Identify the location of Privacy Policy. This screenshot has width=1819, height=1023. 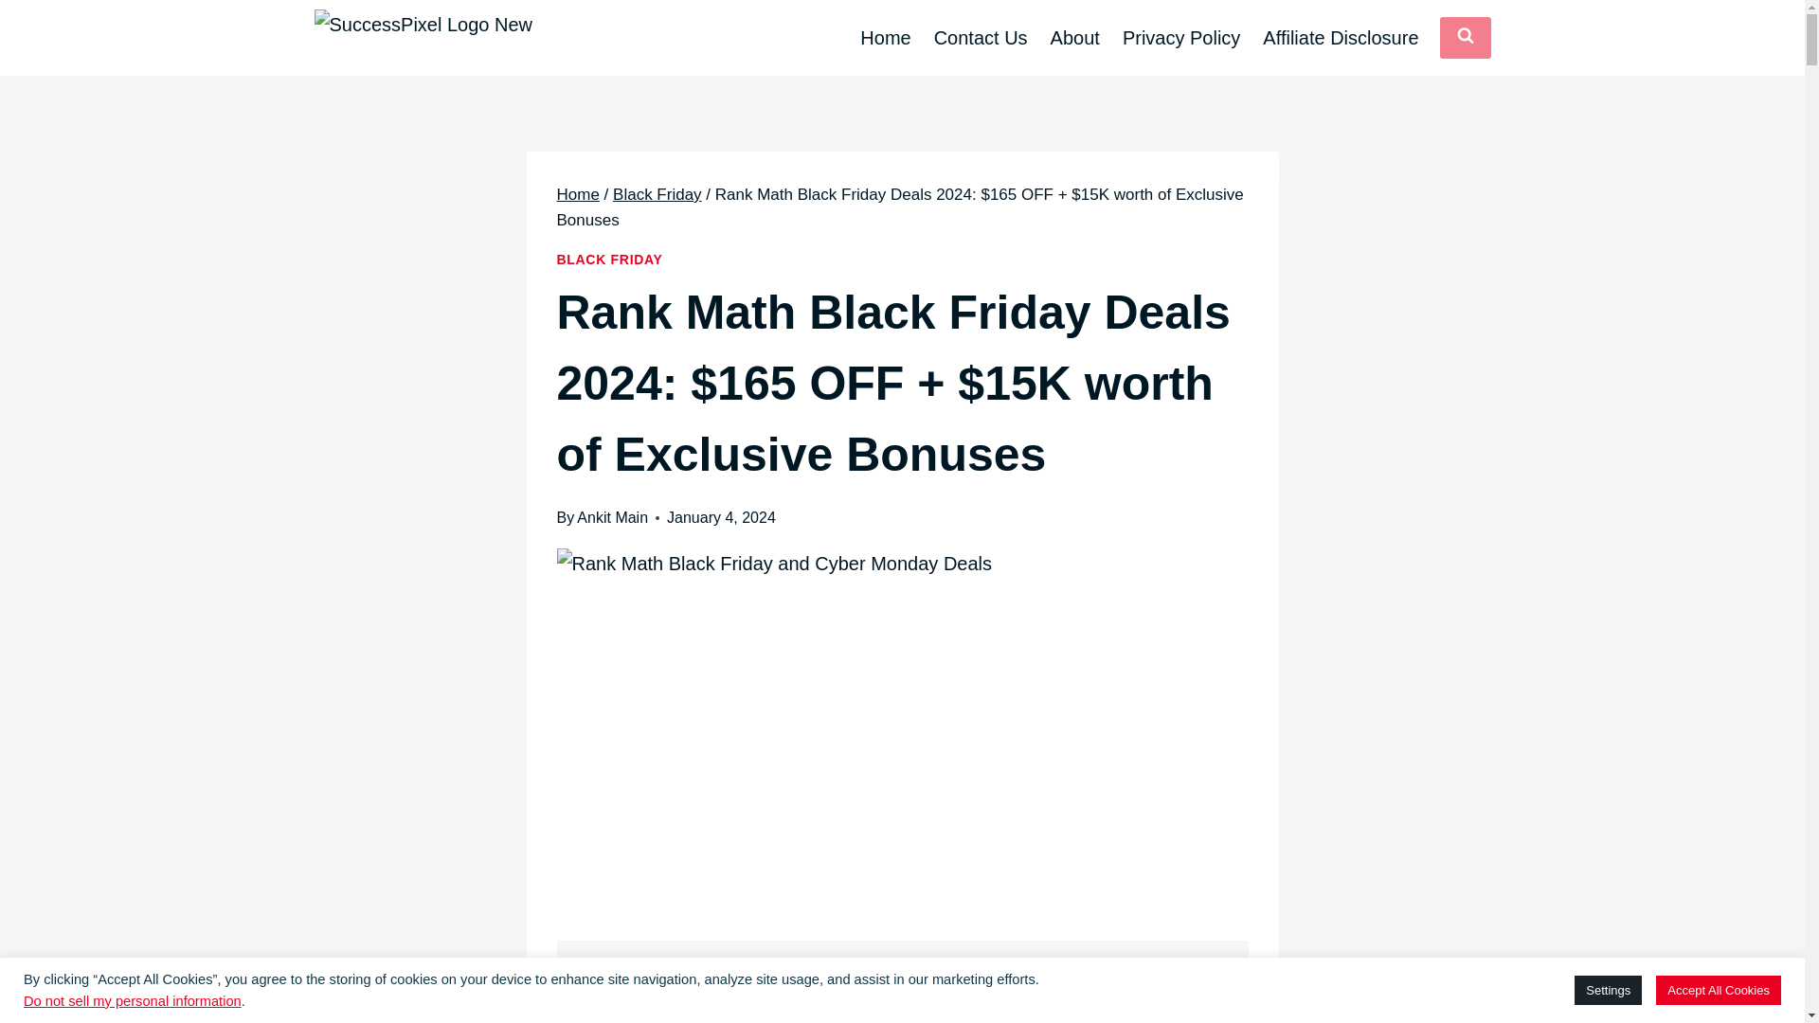
(1180, 38).